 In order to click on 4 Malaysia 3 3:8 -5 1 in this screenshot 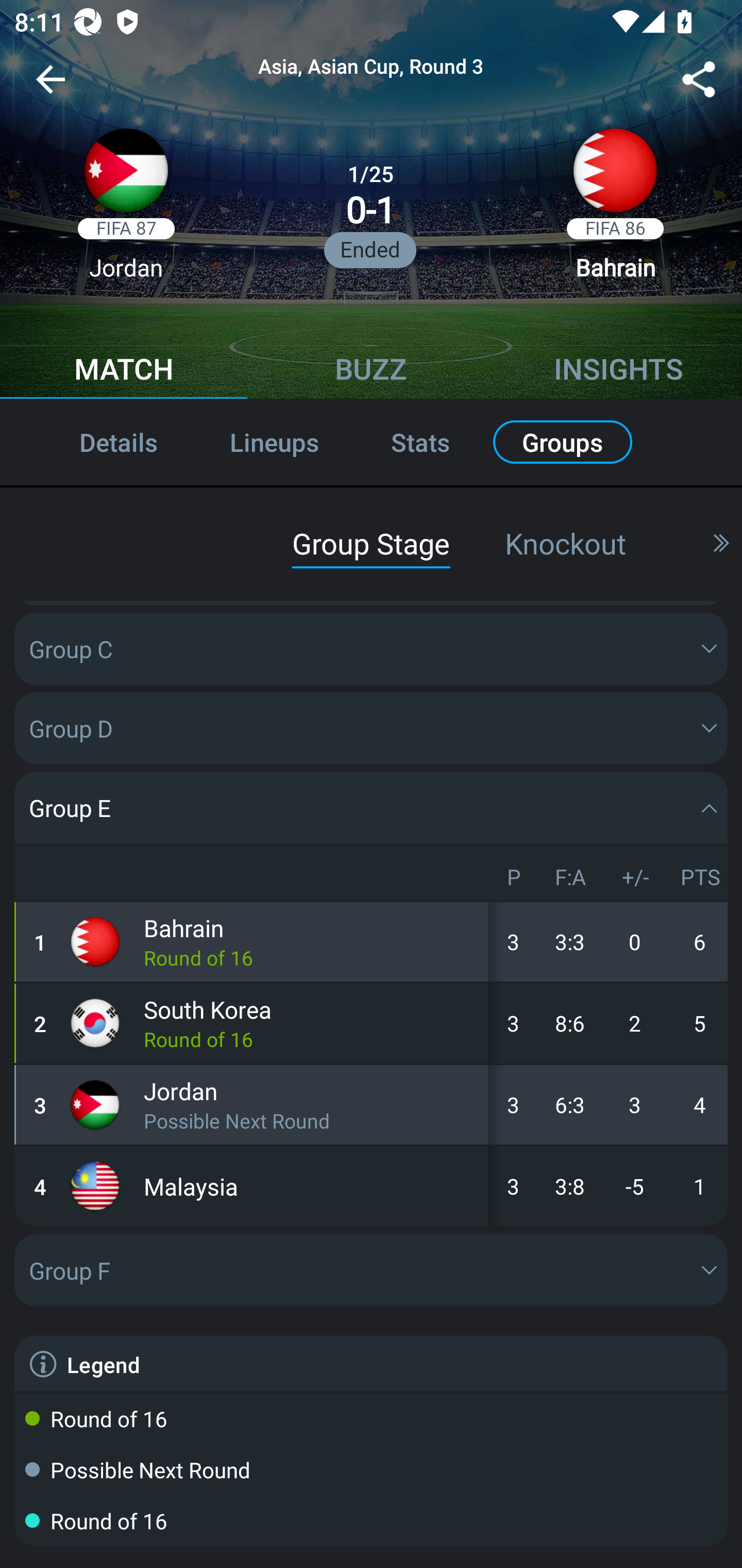, I will do `click(371, 1186)`.